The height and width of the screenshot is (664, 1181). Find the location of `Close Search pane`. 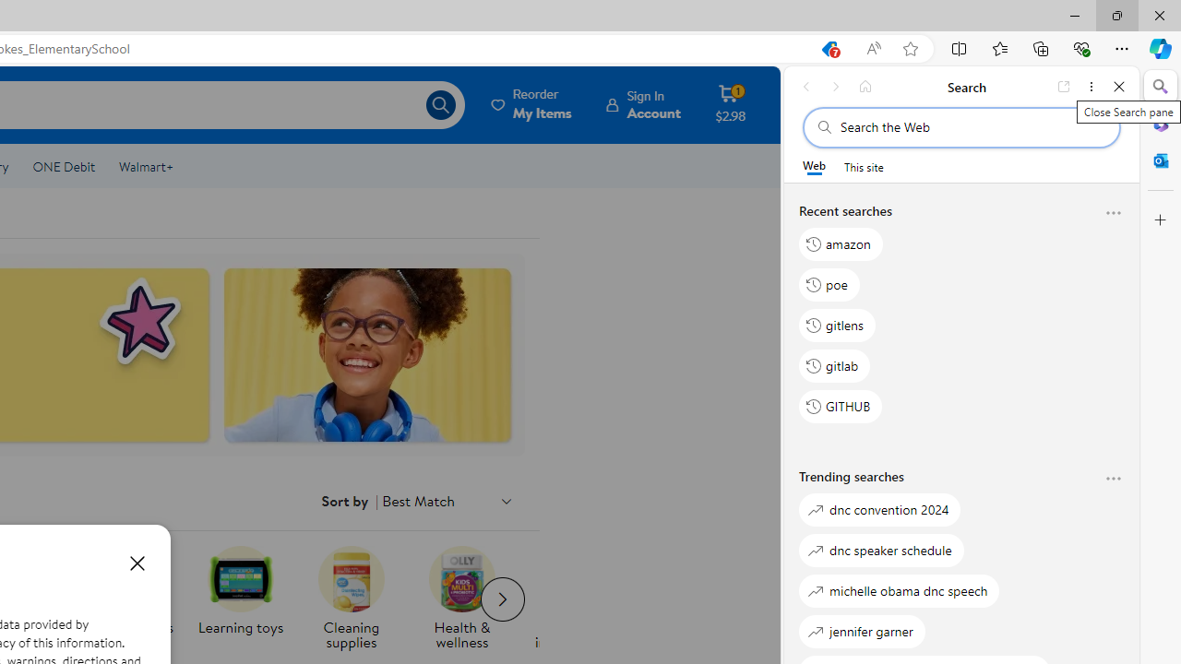

Close Search pane is located at coordinates (1161, 87).